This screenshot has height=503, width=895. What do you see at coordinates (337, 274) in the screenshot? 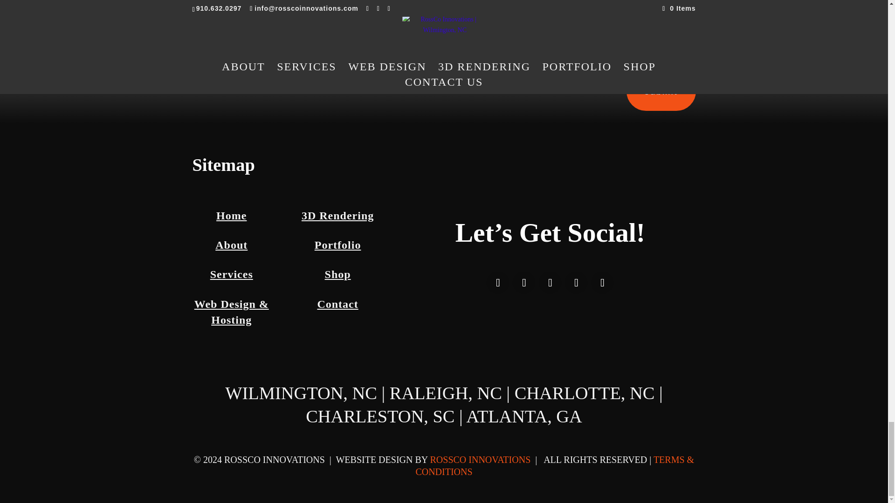
I see `Shop` at bounding box center [337, 274].